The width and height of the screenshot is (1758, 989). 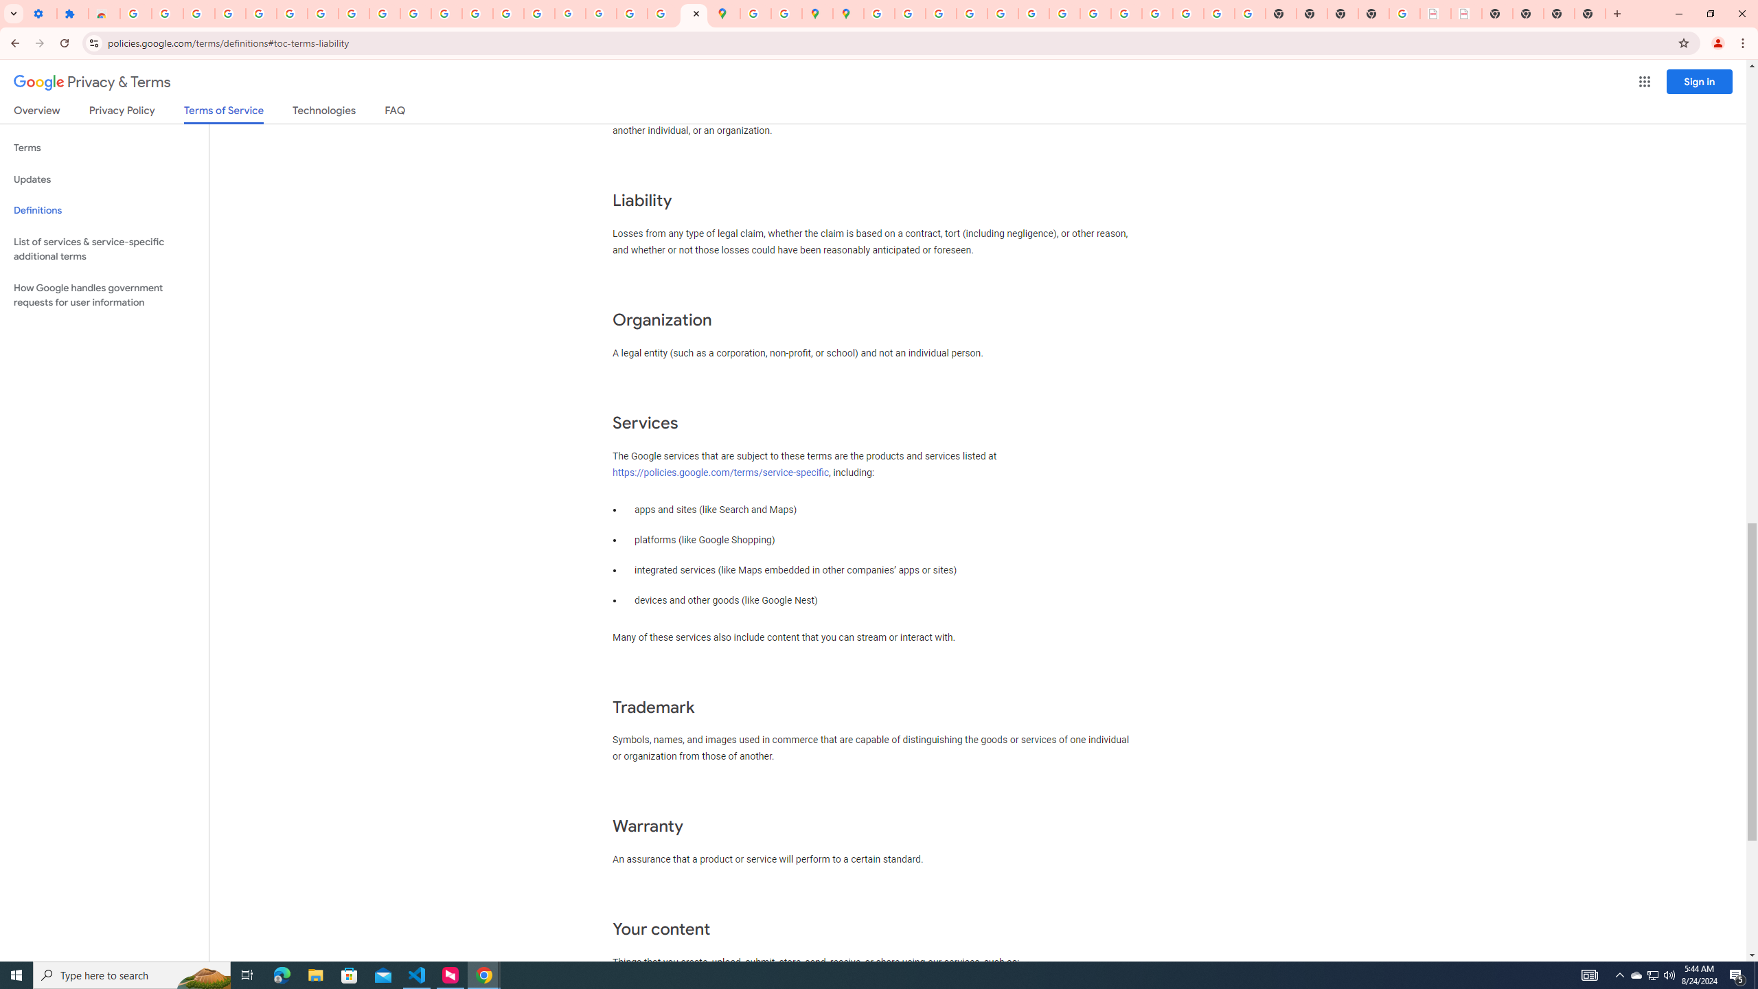 What do you see at coordinates (446, 14) in the screenshot?
I see `https://scholar.google.com/` at bounding box center [446, 14].